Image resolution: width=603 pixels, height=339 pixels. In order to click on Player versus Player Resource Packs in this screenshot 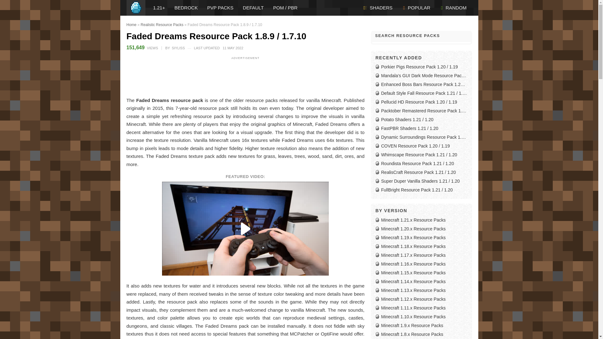, I will do `click(220, 8)`.